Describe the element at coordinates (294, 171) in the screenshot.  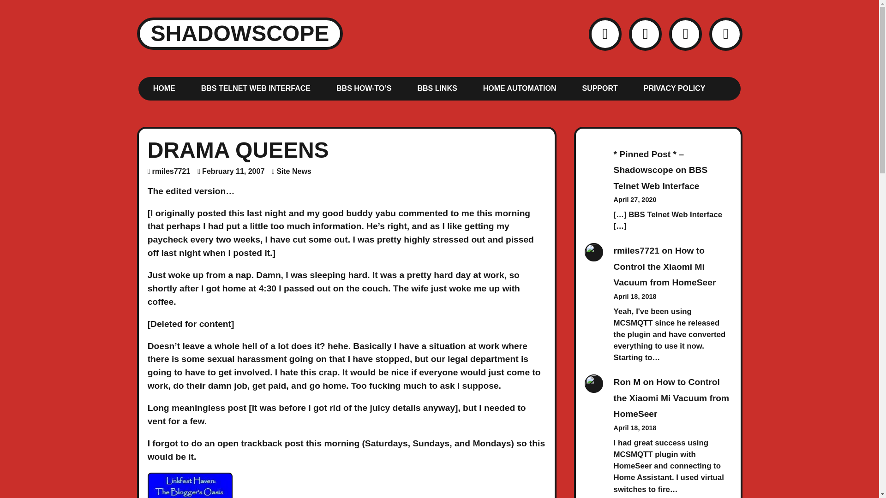
I see `Site News` at that location.